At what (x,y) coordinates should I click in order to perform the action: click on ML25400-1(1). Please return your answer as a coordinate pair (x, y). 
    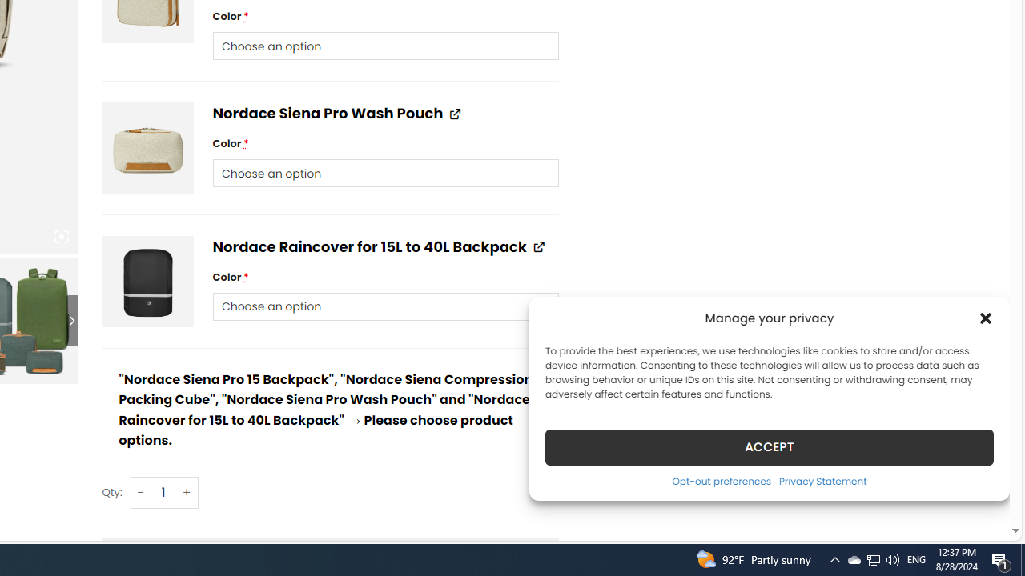
    Looking at the image, I should click on (147, 280).